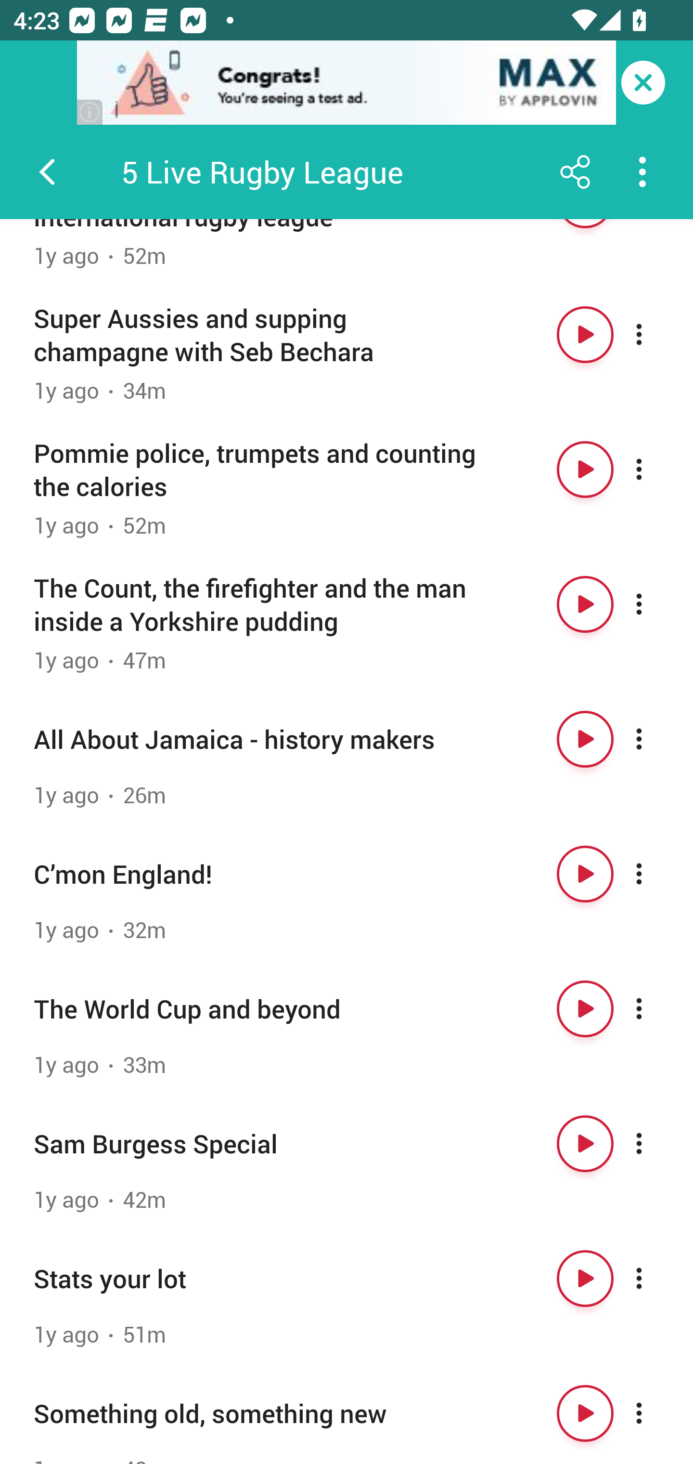  I want to click on Back, so click(47, 172).